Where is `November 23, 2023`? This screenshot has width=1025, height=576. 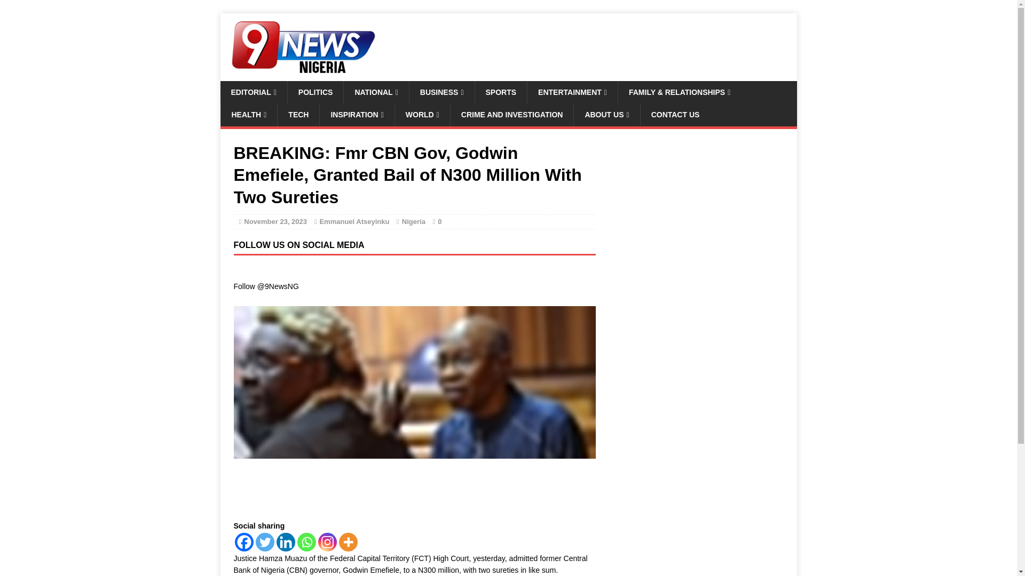 November 23, 2023 is located at coordinates (275, 222).